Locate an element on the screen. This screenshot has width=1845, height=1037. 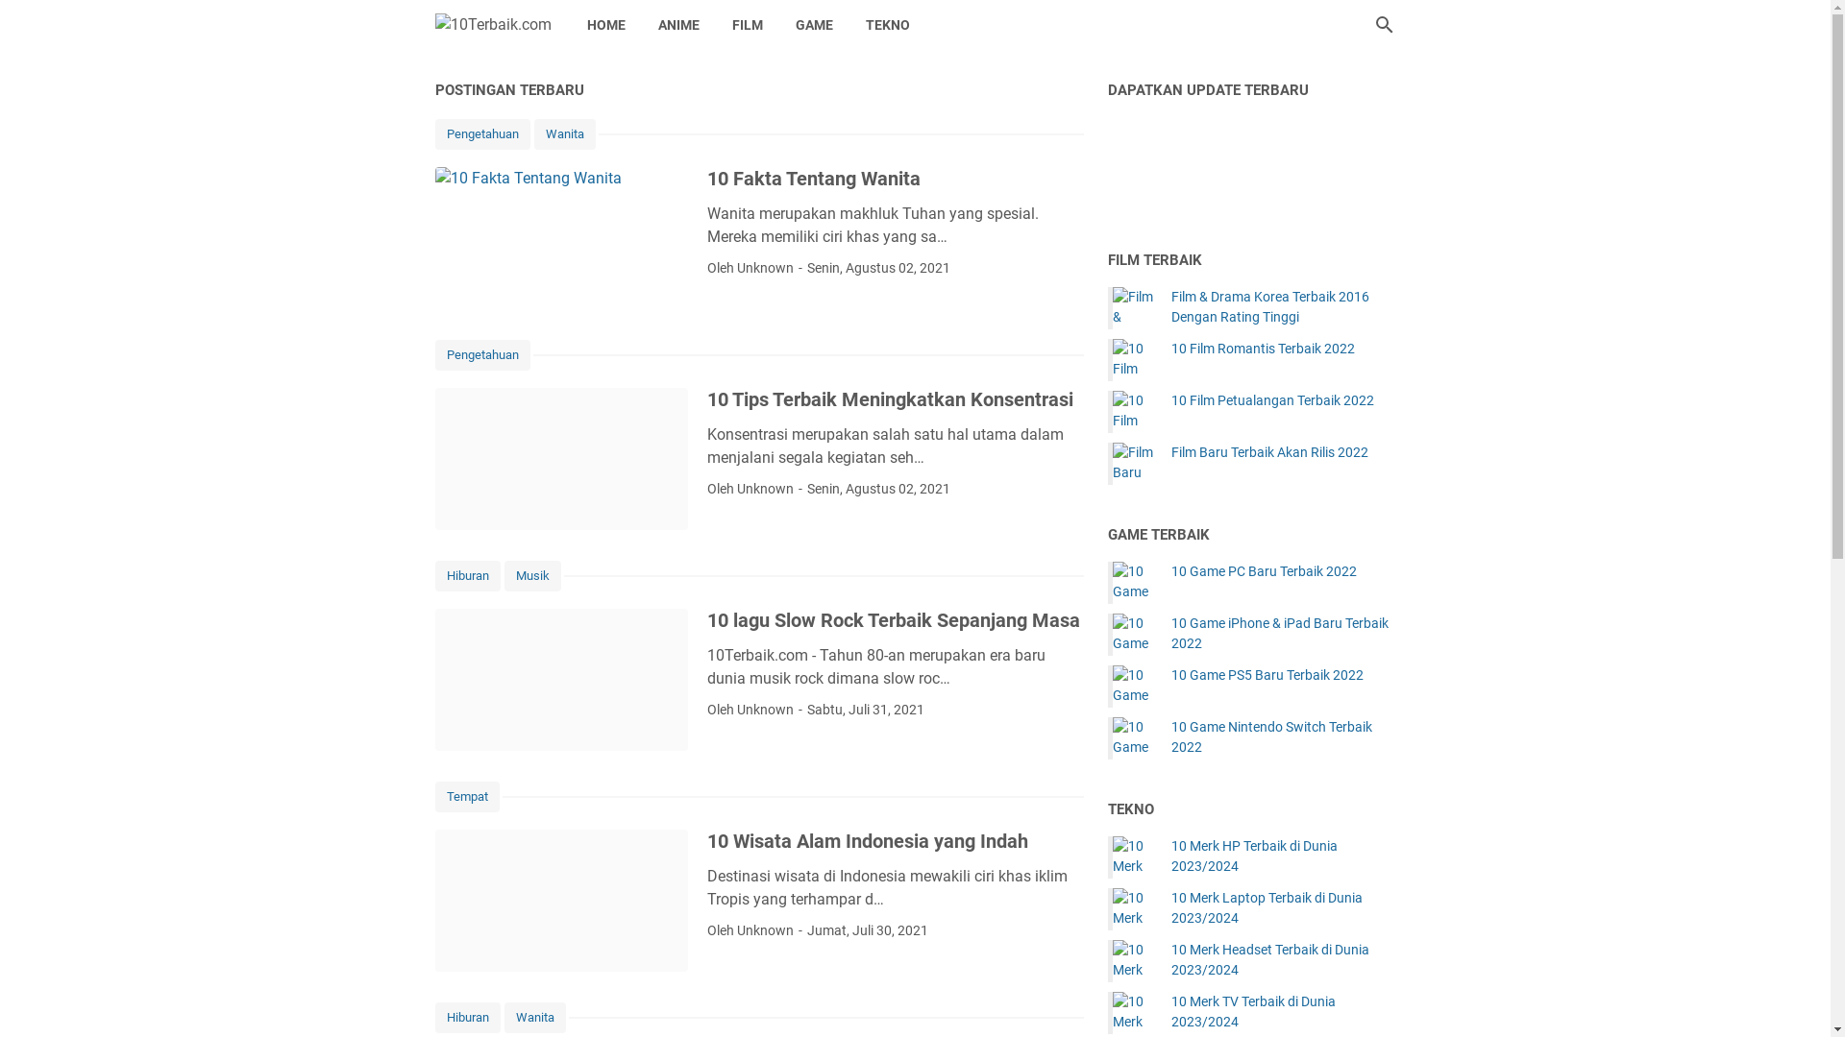
10 Merk Laptop Terbaik di Dunia 2023/2024 is located at coordinates (1283, 908).